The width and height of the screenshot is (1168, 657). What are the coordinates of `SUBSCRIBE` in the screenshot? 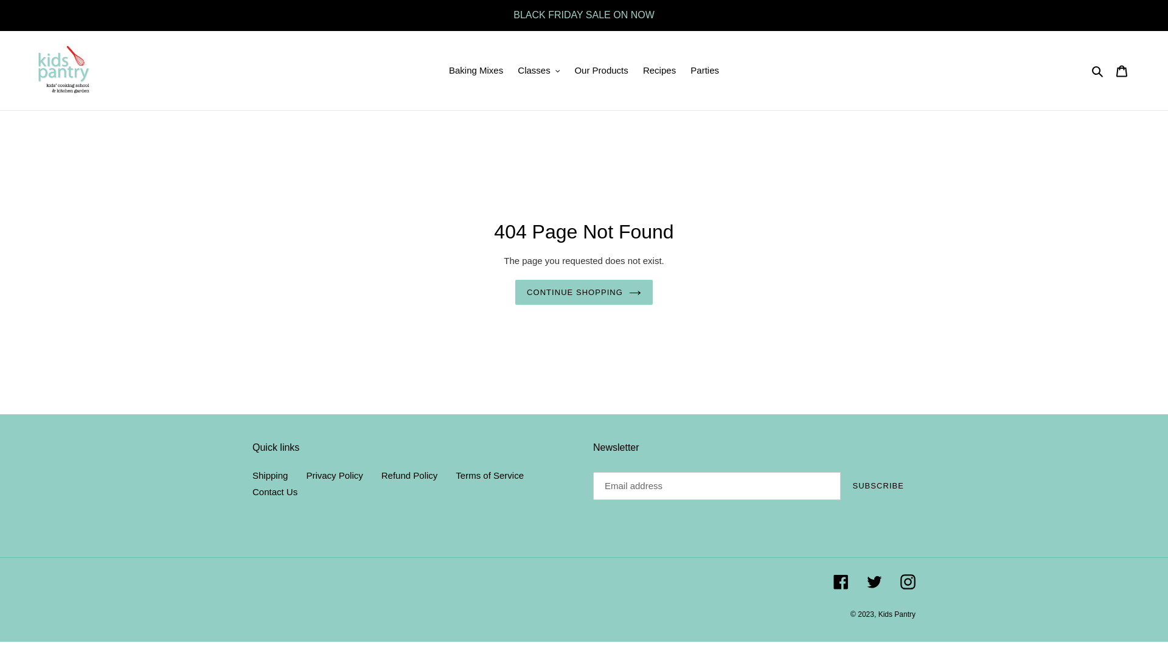 It's located at (878, 486).